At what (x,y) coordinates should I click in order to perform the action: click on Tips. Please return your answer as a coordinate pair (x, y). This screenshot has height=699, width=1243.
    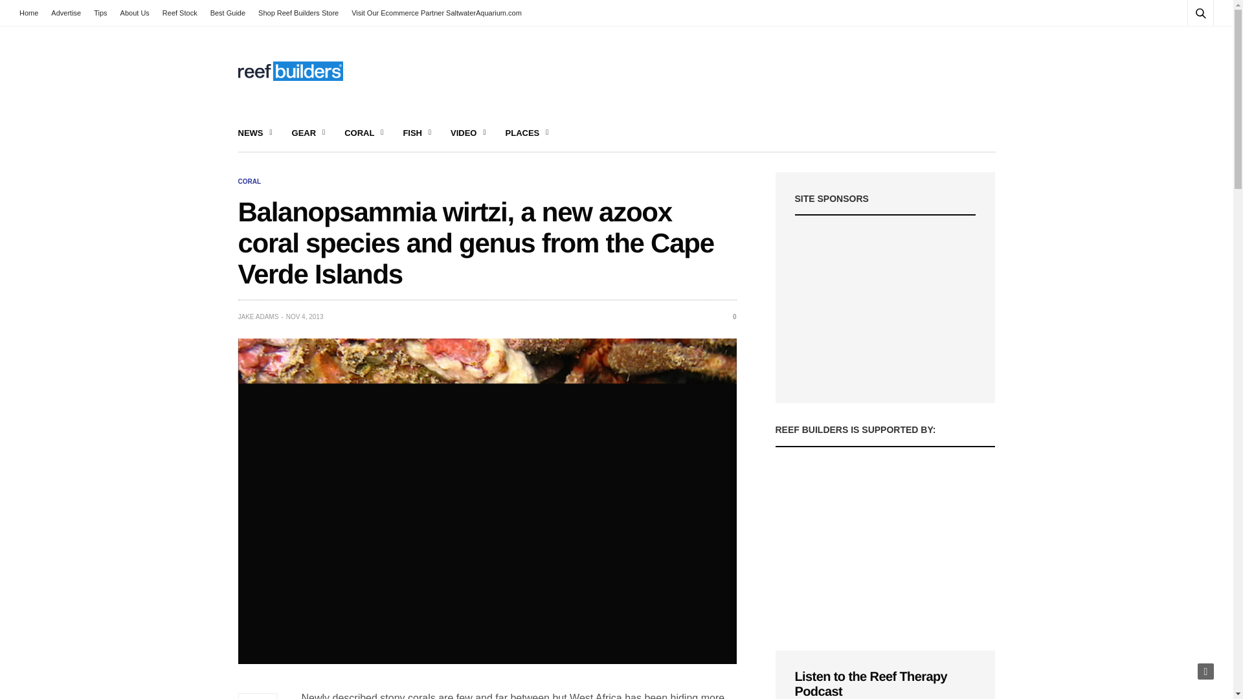
    Looking at the image, I should click on (100, 13).